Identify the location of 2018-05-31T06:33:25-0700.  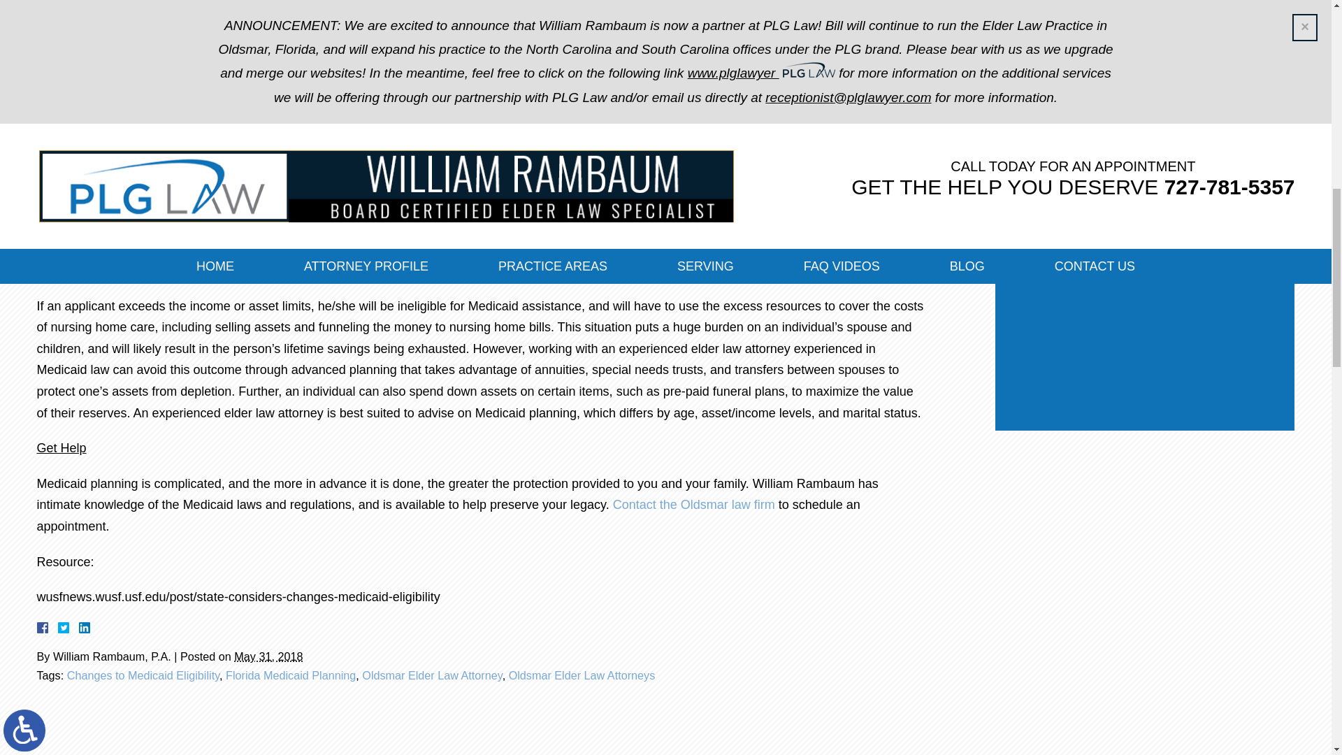
(268, 656).